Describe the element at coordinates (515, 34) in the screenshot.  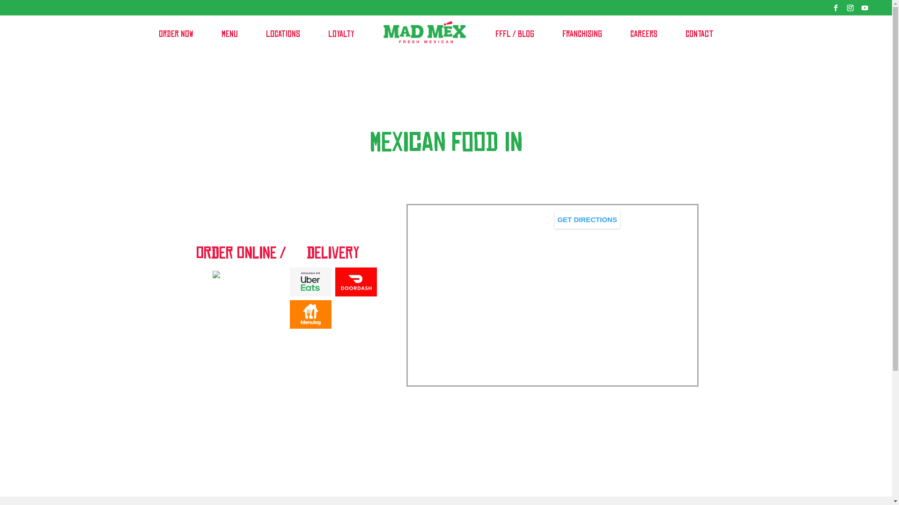
I see `FFFL / Blog` at that location.